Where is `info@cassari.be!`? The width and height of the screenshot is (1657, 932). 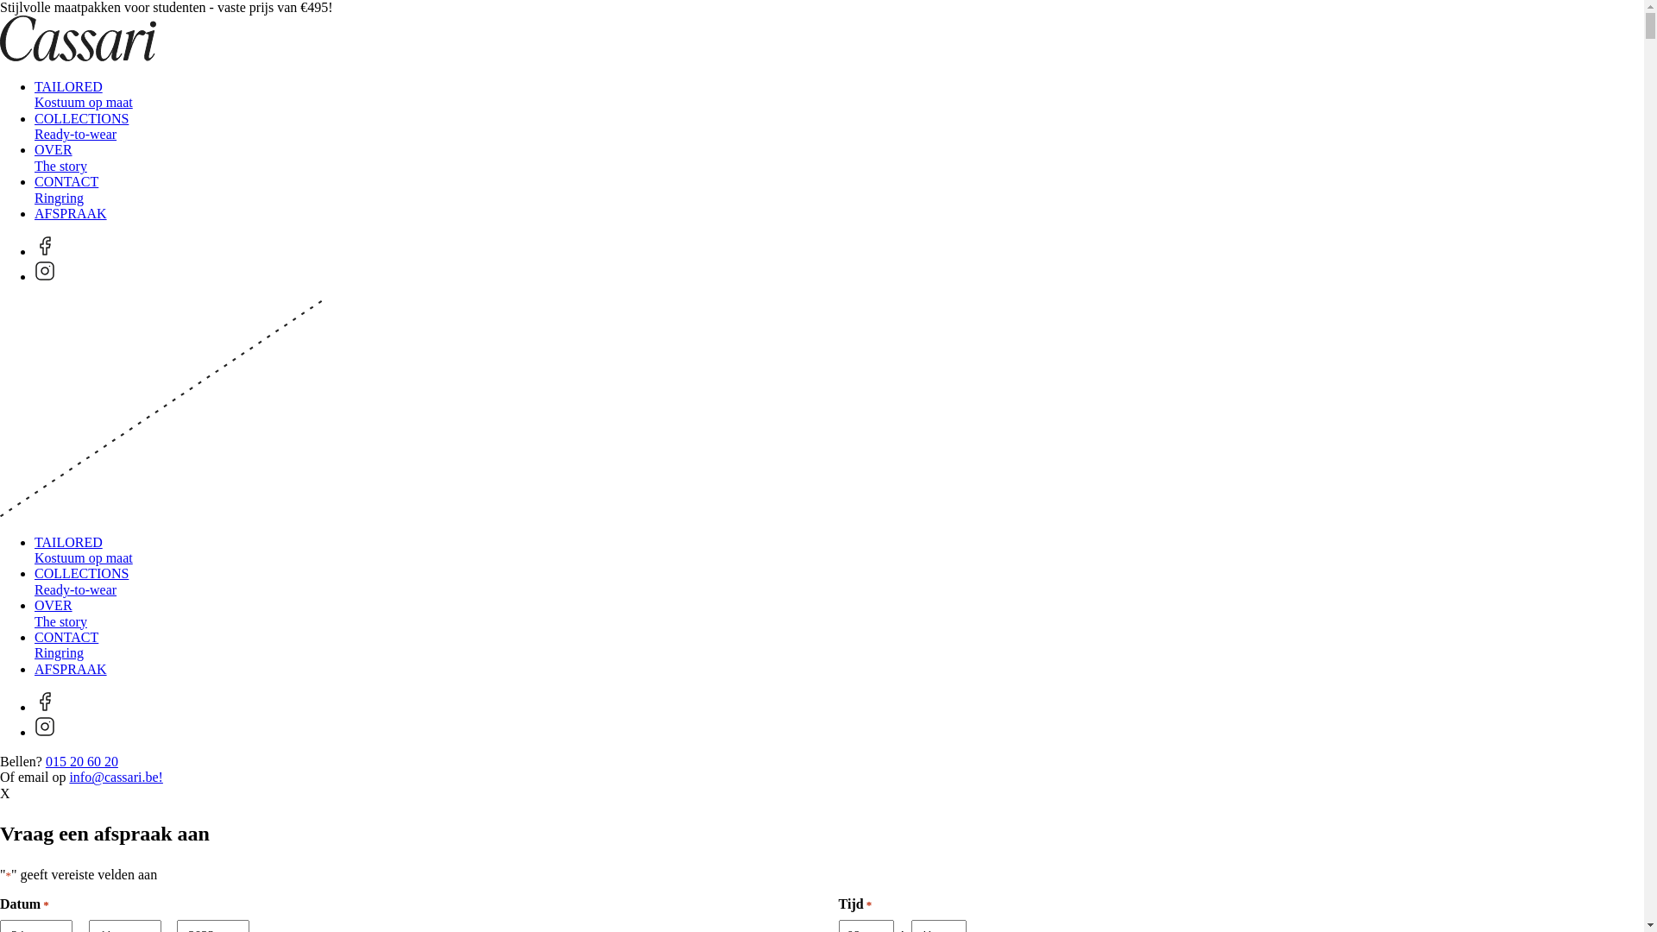 info@cassari.be! is located at coordinates (116, 777).